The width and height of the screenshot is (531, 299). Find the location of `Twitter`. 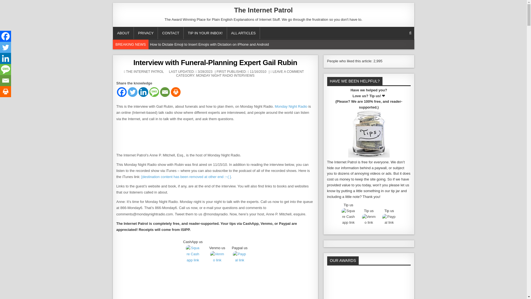

Twitter is located at coordinates (133, 92).